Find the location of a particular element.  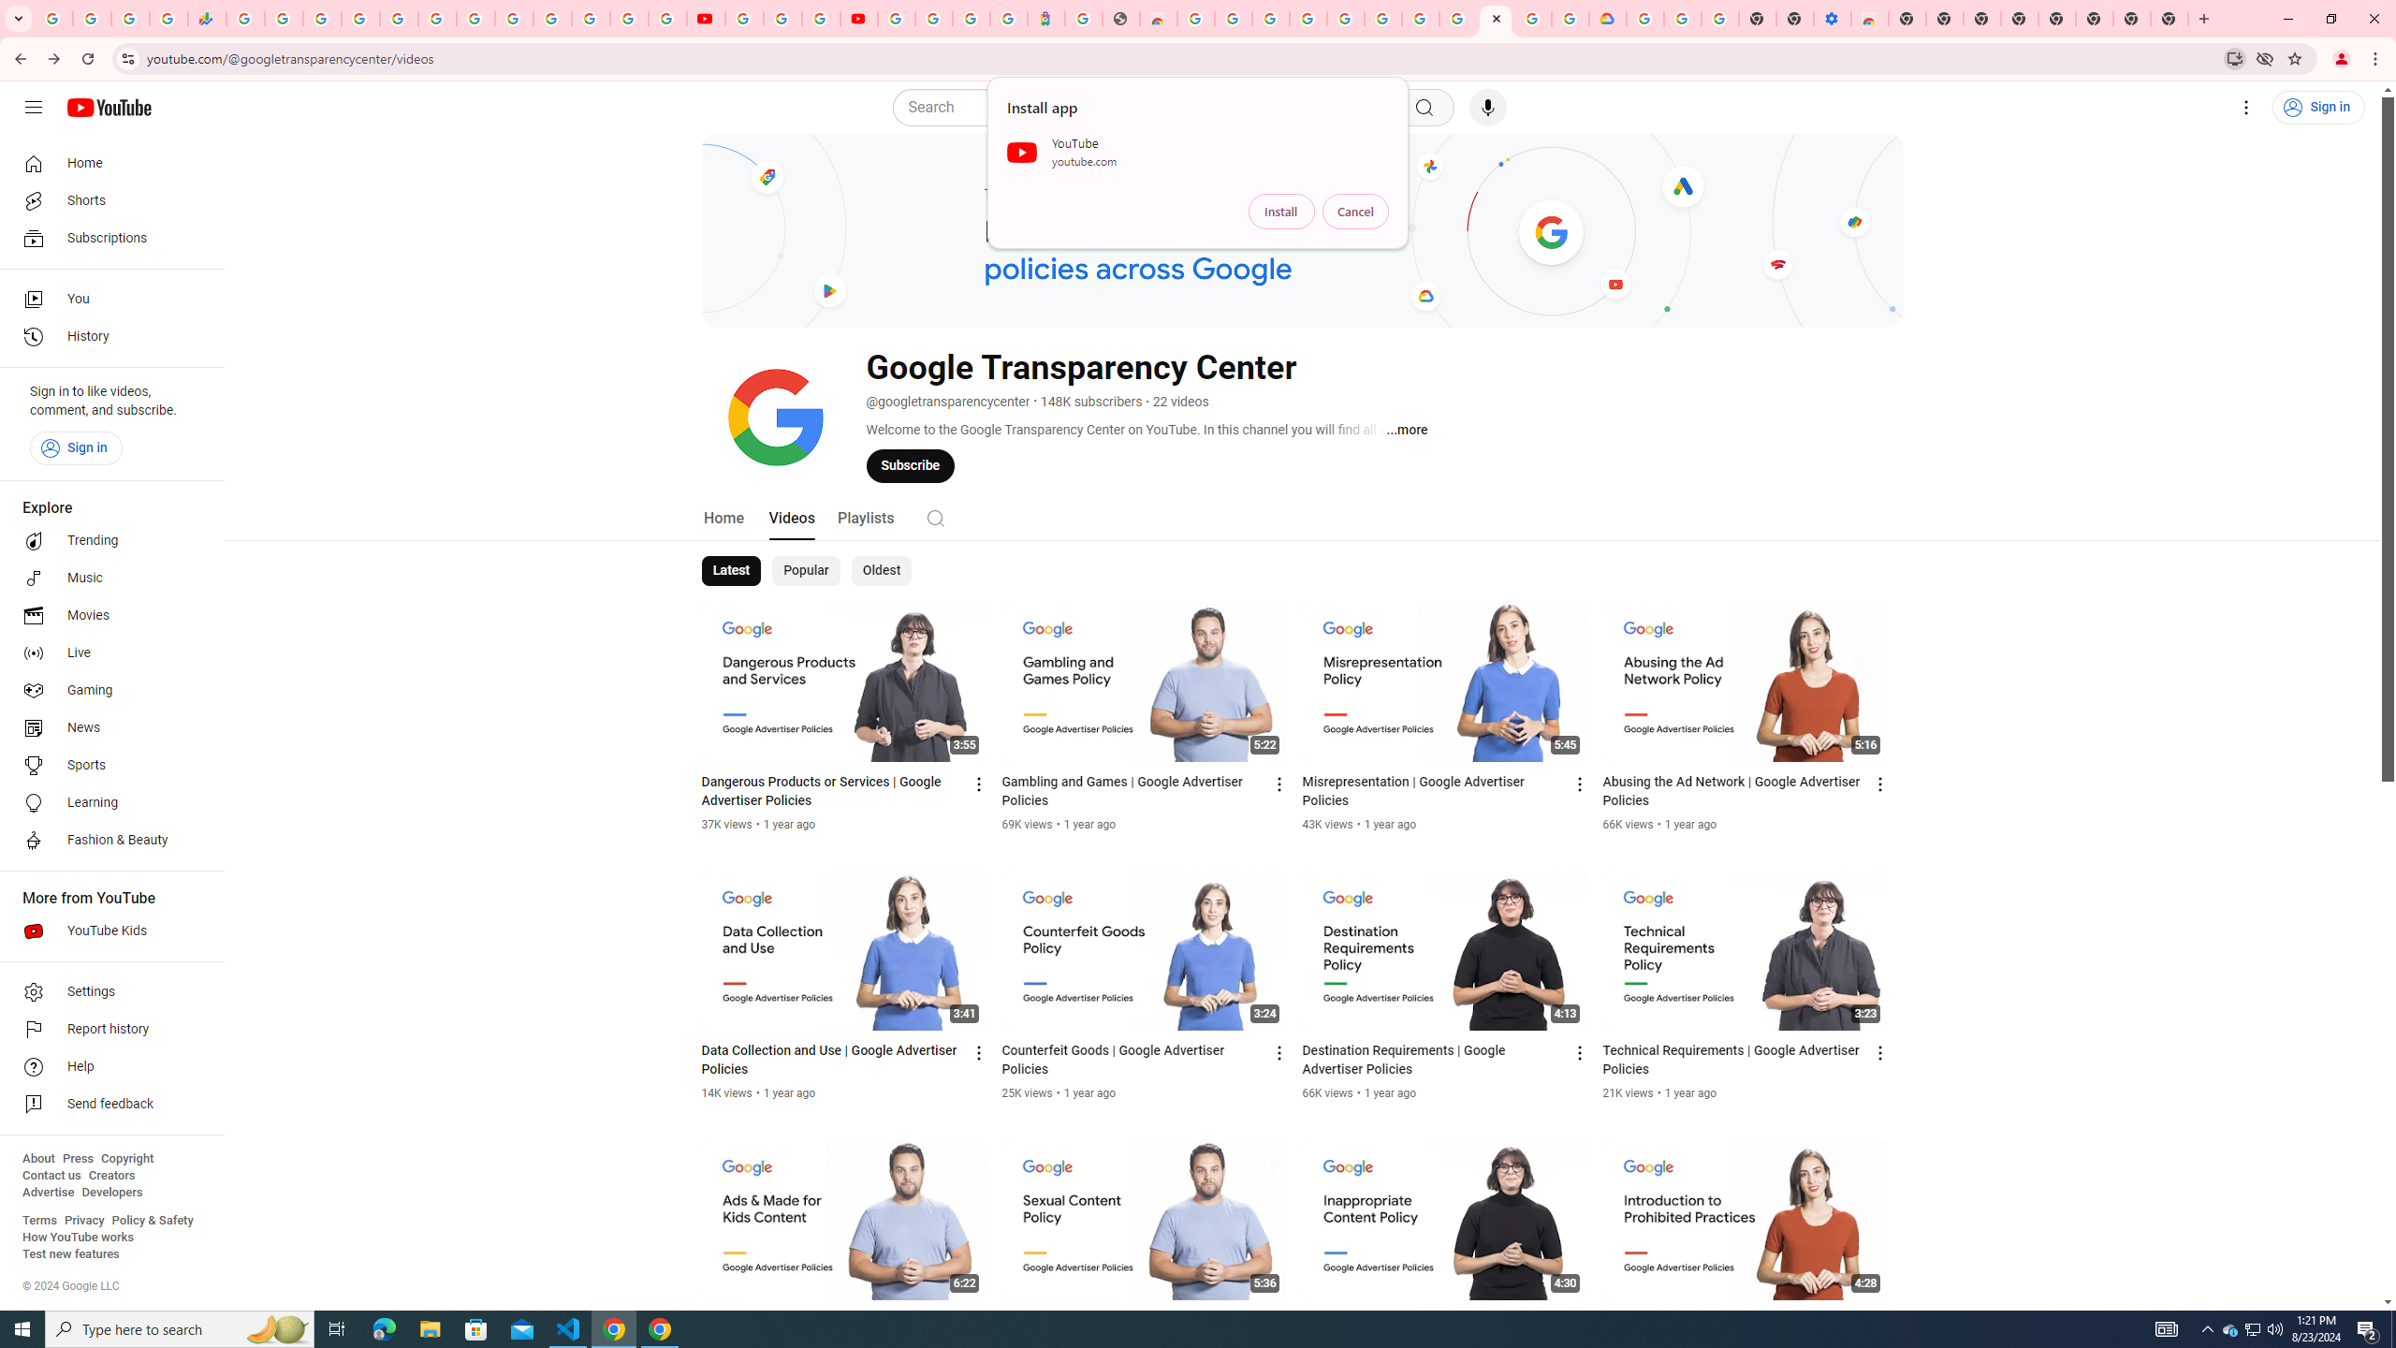

Oldest is located at coordinates (880, 571).